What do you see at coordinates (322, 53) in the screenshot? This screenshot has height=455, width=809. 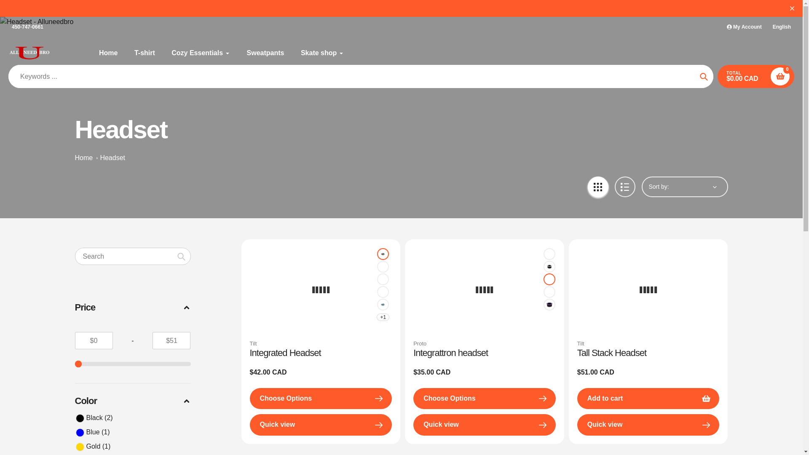 I see `Skate shop` at bounding box center [322, 53].